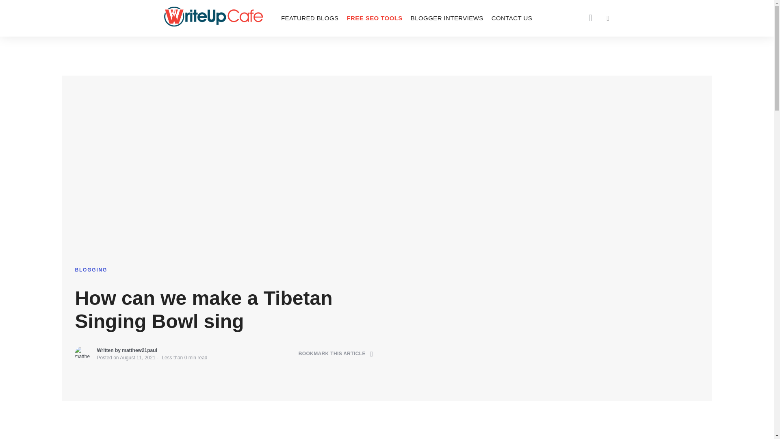 Image resolution: width=780 pixels, height=439 pixels. What do you see at coordinates (447, 18) in the screenshot?
I see `BLOGGER INTERVIEWS` at bounding box center [447, 18].